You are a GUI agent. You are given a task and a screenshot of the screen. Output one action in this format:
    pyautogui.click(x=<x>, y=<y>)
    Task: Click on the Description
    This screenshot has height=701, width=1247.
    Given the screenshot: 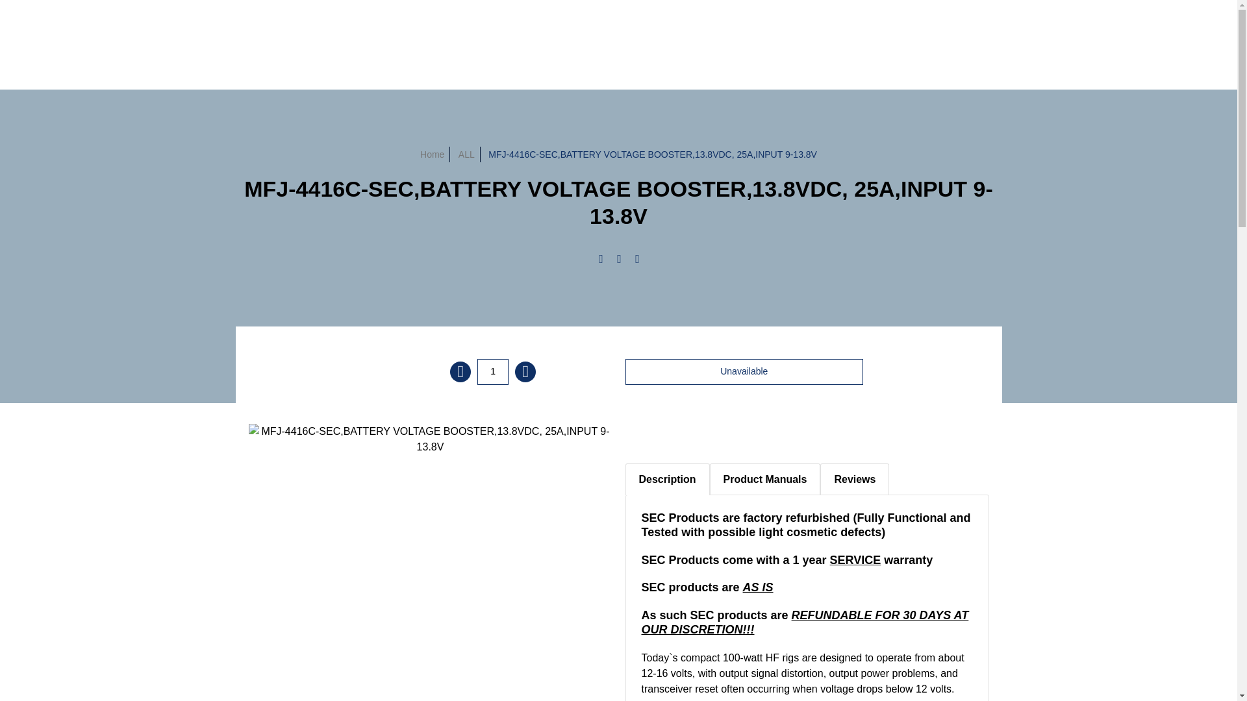 What is the action you would take?
    pyautogui.click(x=666, y=479)
    